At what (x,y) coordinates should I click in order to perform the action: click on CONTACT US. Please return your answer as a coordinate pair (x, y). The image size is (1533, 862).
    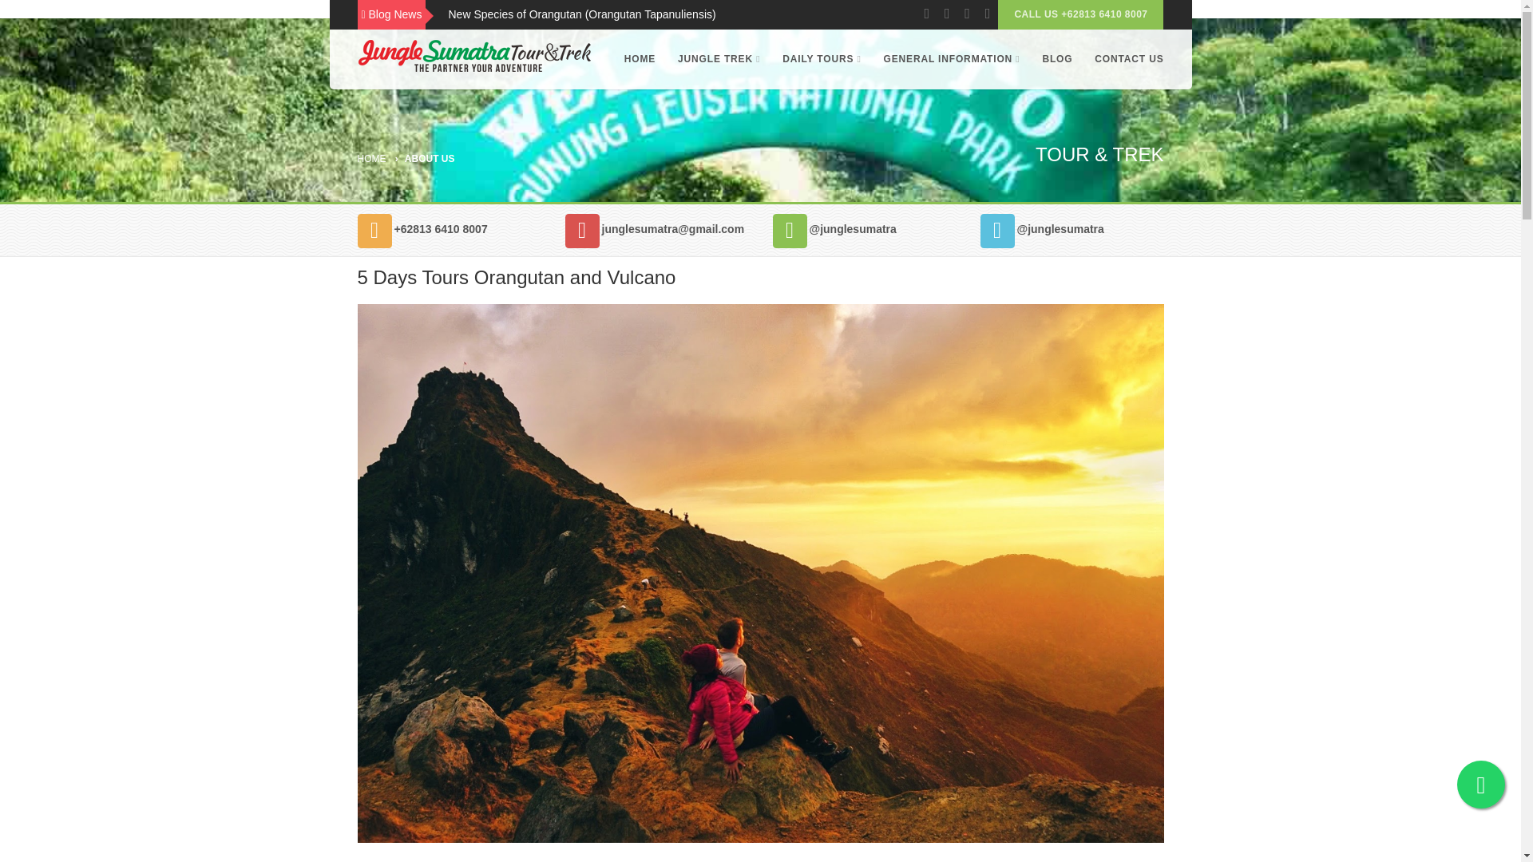
    Looking at the image, I should click on (1124, 59).